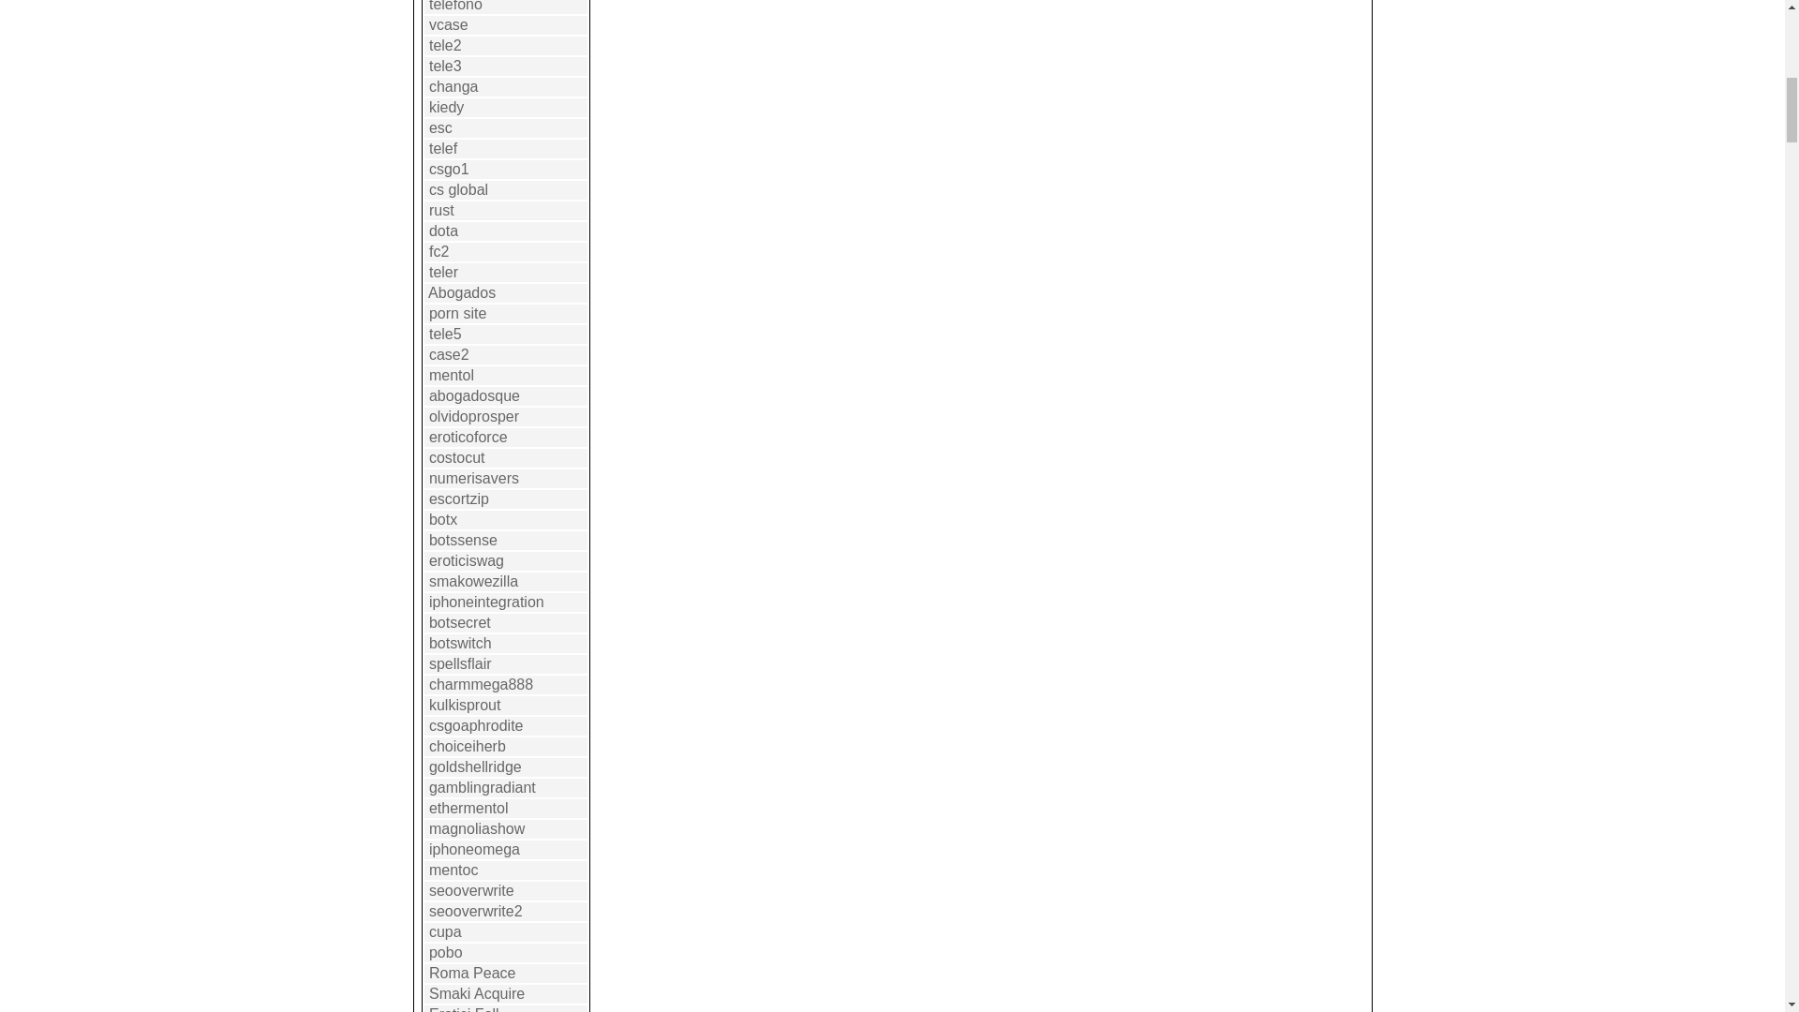 Image resolution: width=1799 pixels, height=1012 pixels. What do you see at coordinates (446, 45) in the screenshot?
I see `tele2` at bounding box center [446, 45].